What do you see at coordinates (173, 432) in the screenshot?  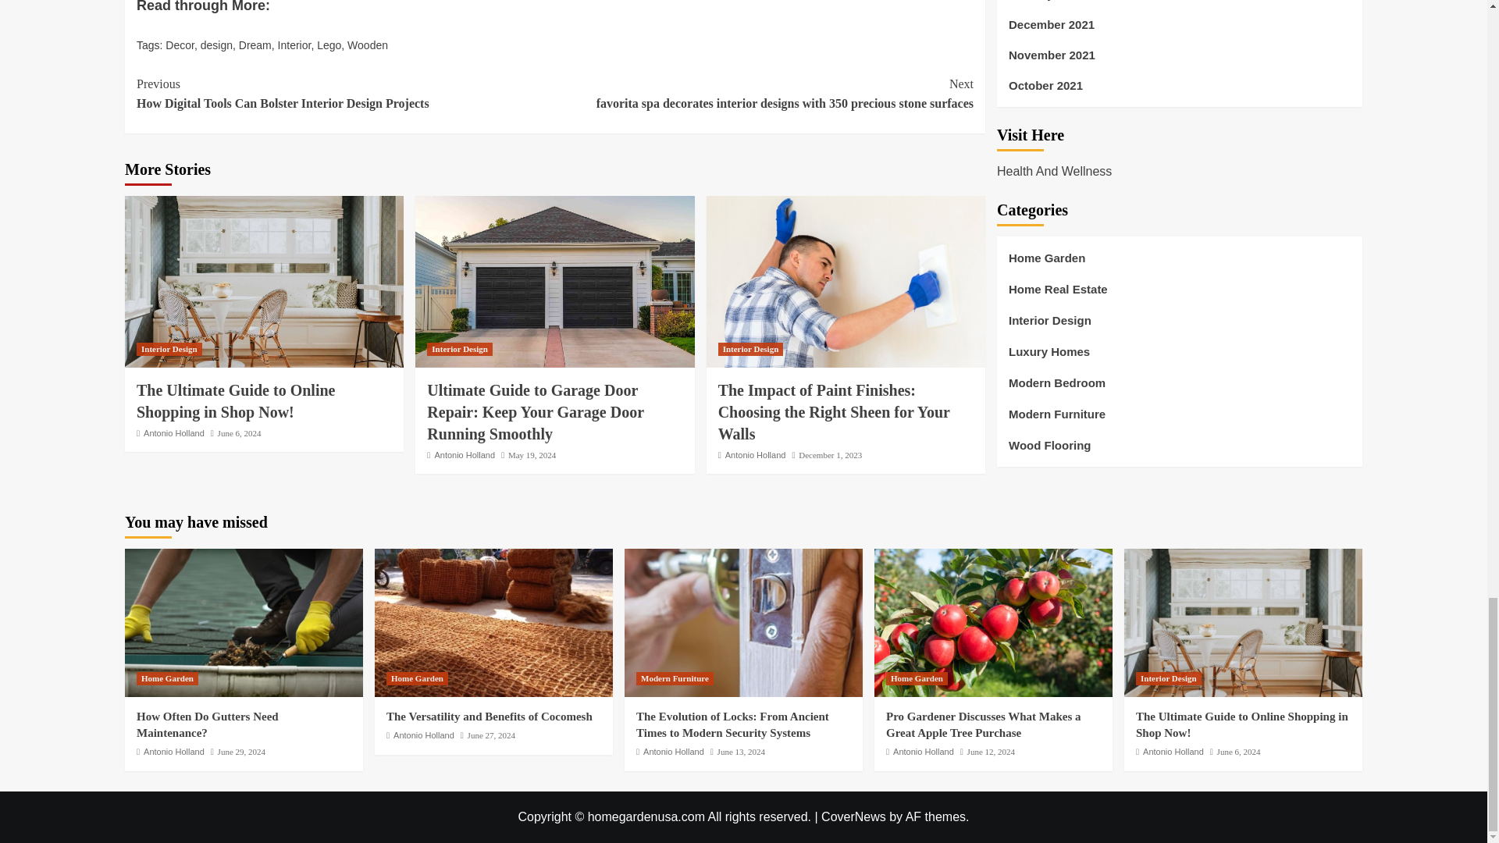 I see `Antonio Holland` at bounding box center [173, 432].